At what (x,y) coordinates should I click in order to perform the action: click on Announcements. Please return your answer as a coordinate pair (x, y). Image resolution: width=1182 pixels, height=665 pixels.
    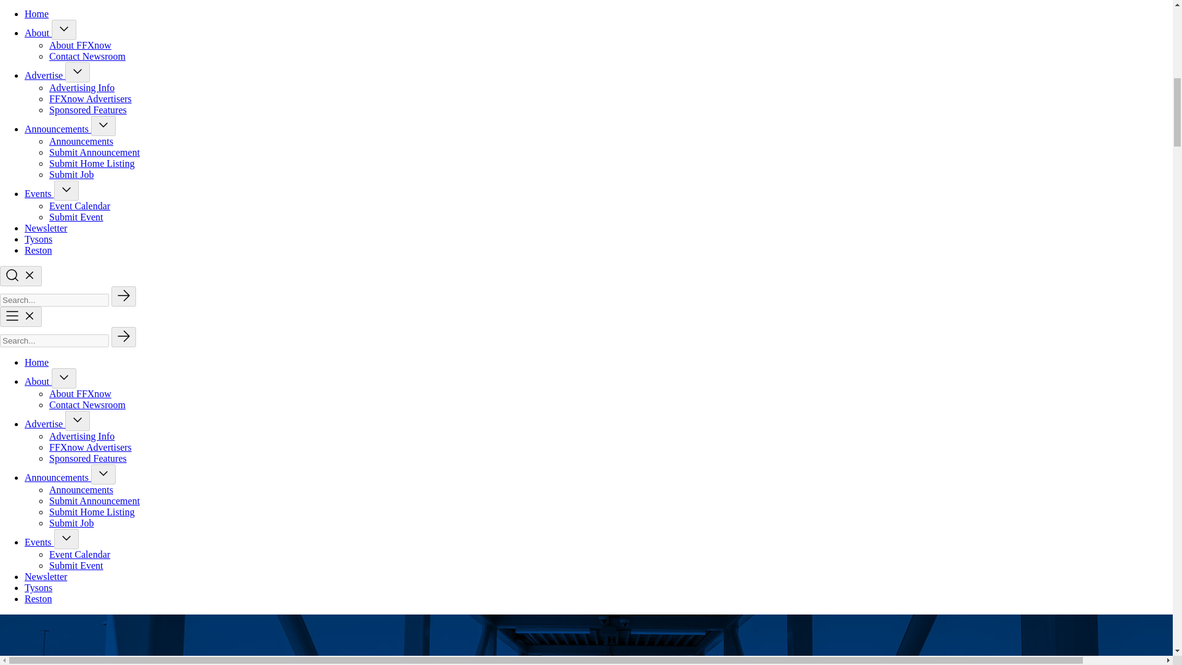
    Looking at the image, I should click on (58, 129).